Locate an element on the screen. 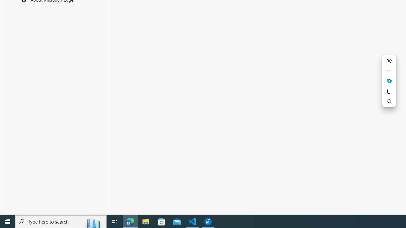 The height and width of the screenshot is (228, 406). Hide menu is located at coordinates (389, 61).